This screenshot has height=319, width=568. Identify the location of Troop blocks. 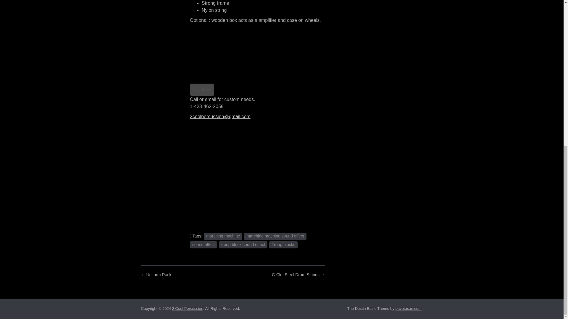
(283, 245).